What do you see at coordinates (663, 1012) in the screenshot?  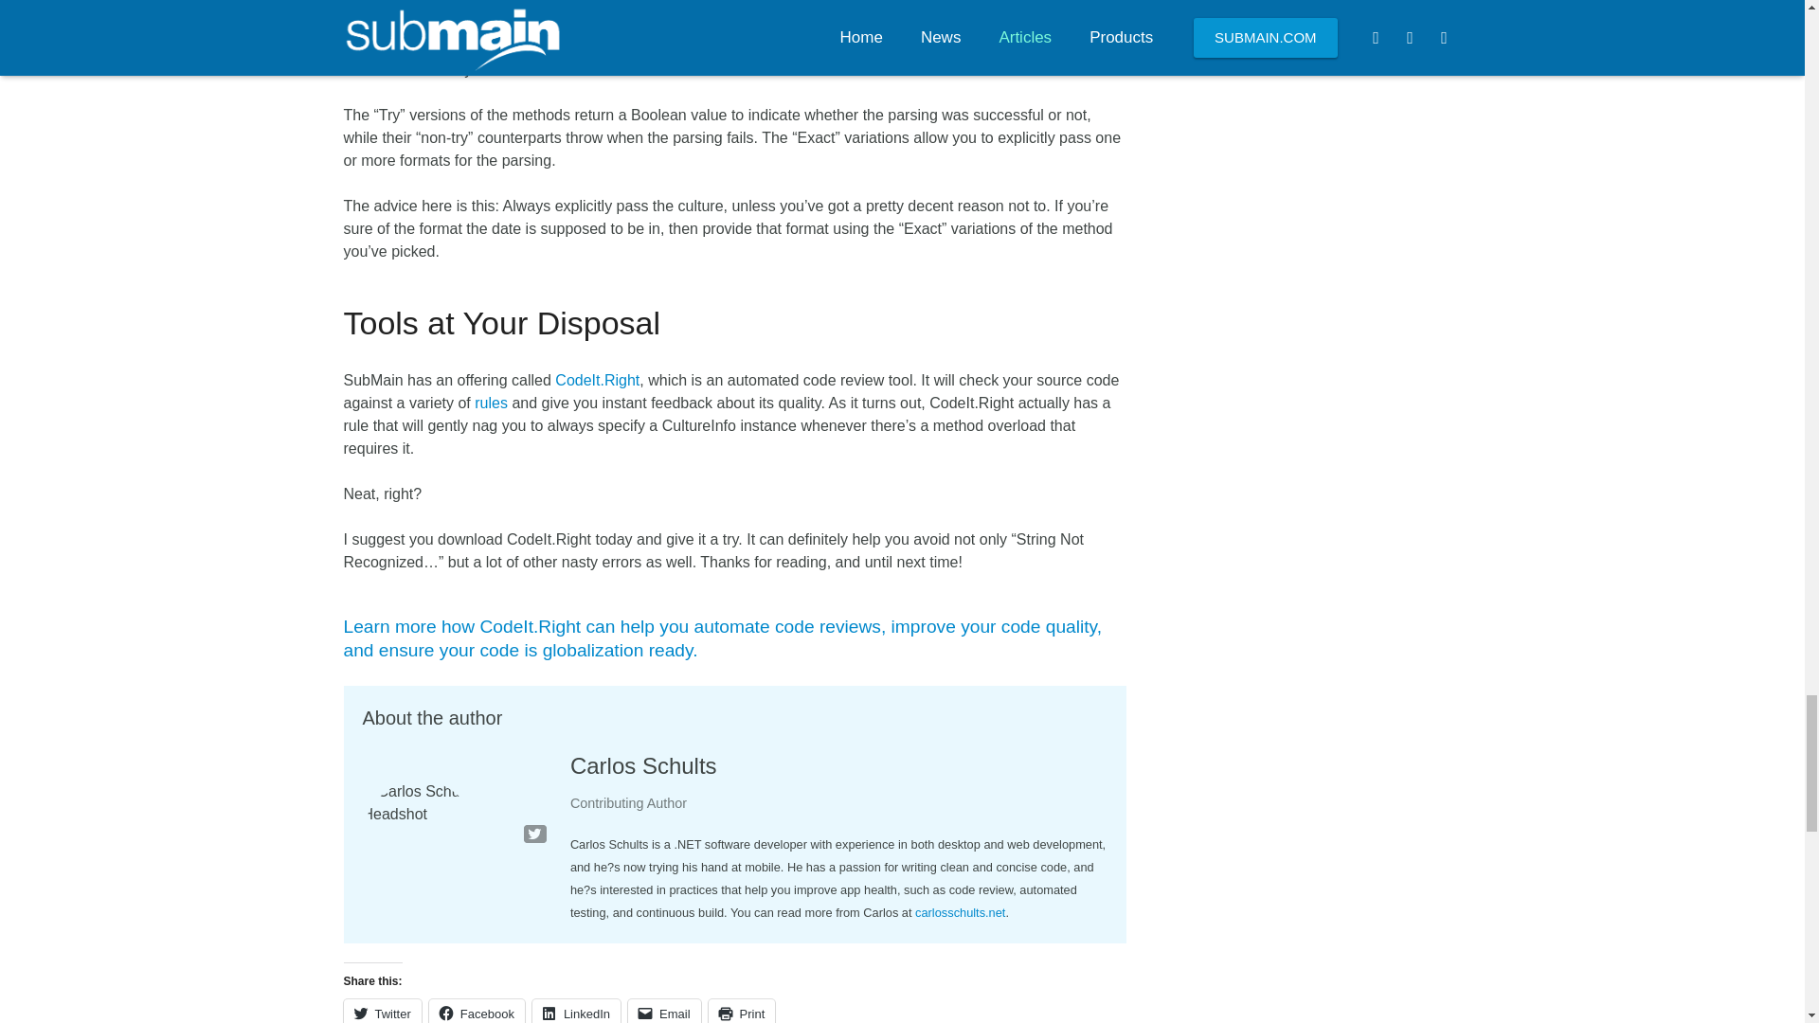 I see `Click to email a link to a friend` at bounding box center [663, 1012].